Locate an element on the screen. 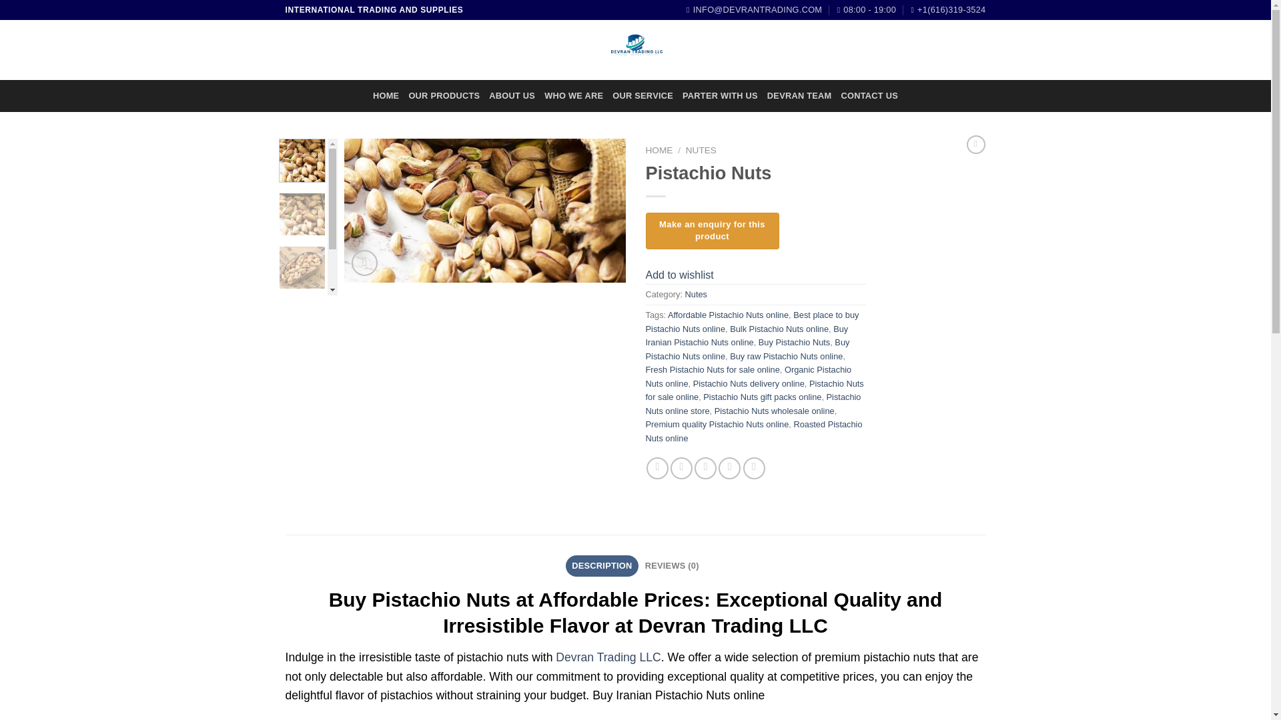  Share on Facebook is located at coordinates (658, 468).